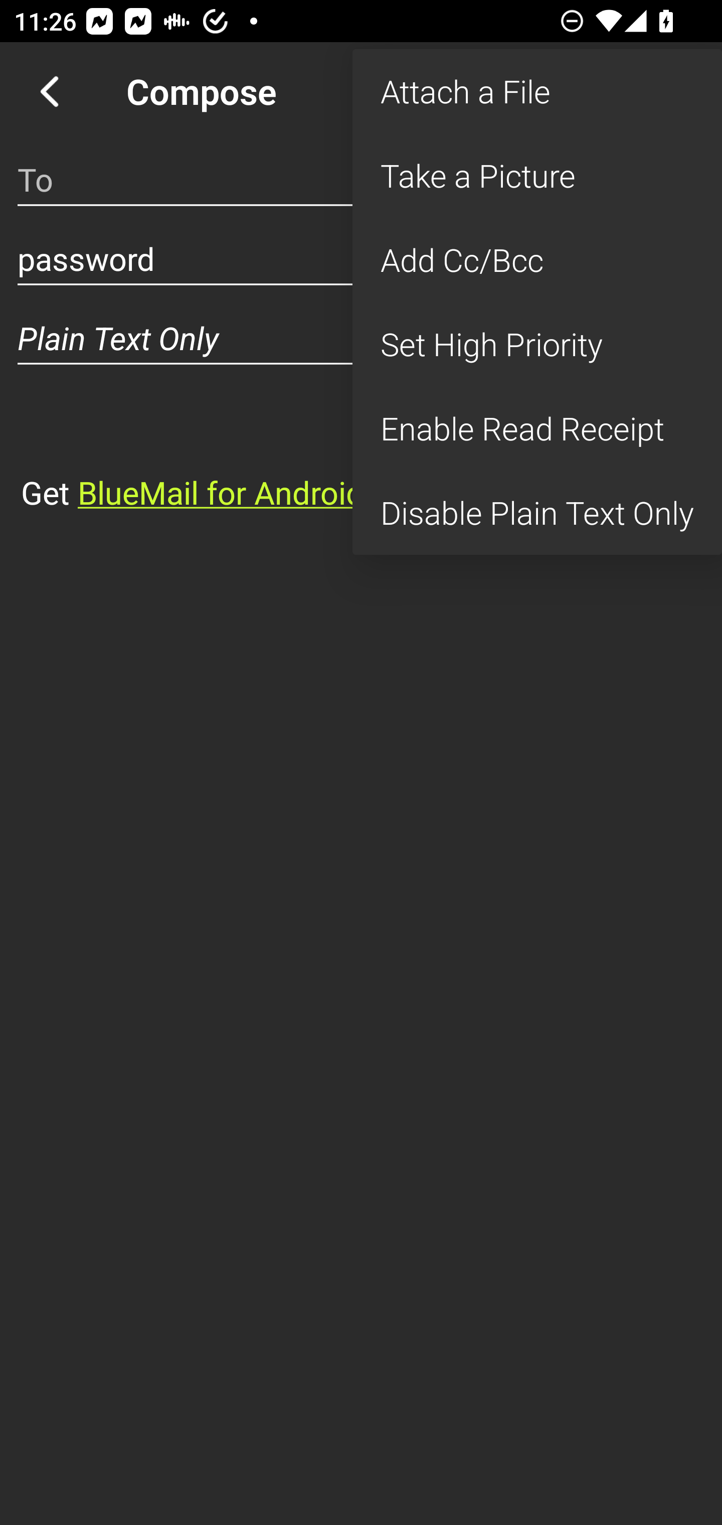  What do you see at coordinates (537, 513) in the screenshot?
I see `Disable Plain Text Only` at bounding box center [537, 513].